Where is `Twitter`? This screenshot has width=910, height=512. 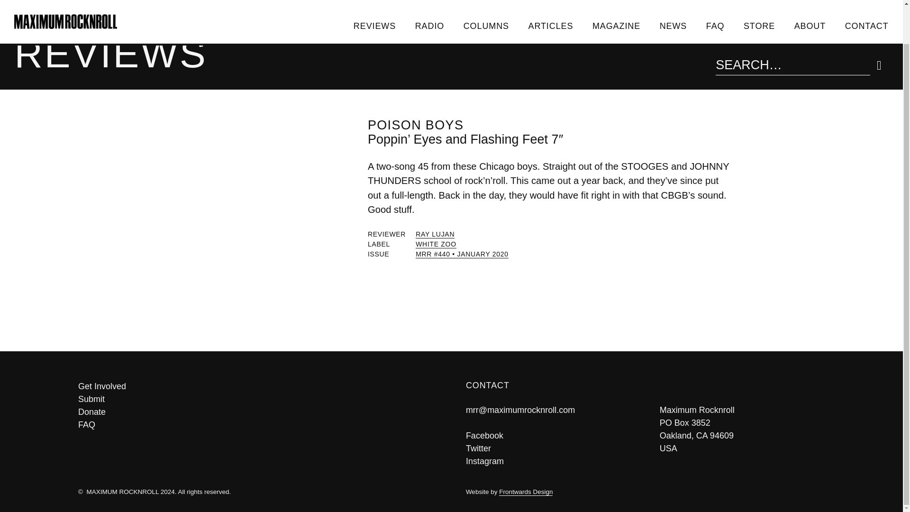
Twitter is located at coordinates (479, 448).